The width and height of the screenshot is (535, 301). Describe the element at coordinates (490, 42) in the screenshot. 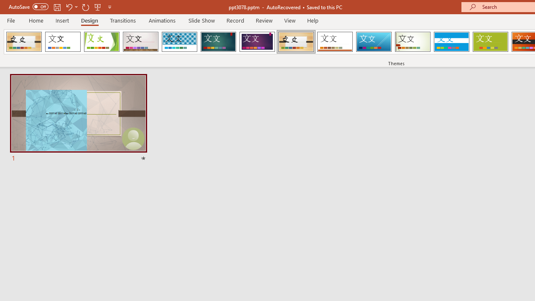

I see `Basis` at that location.